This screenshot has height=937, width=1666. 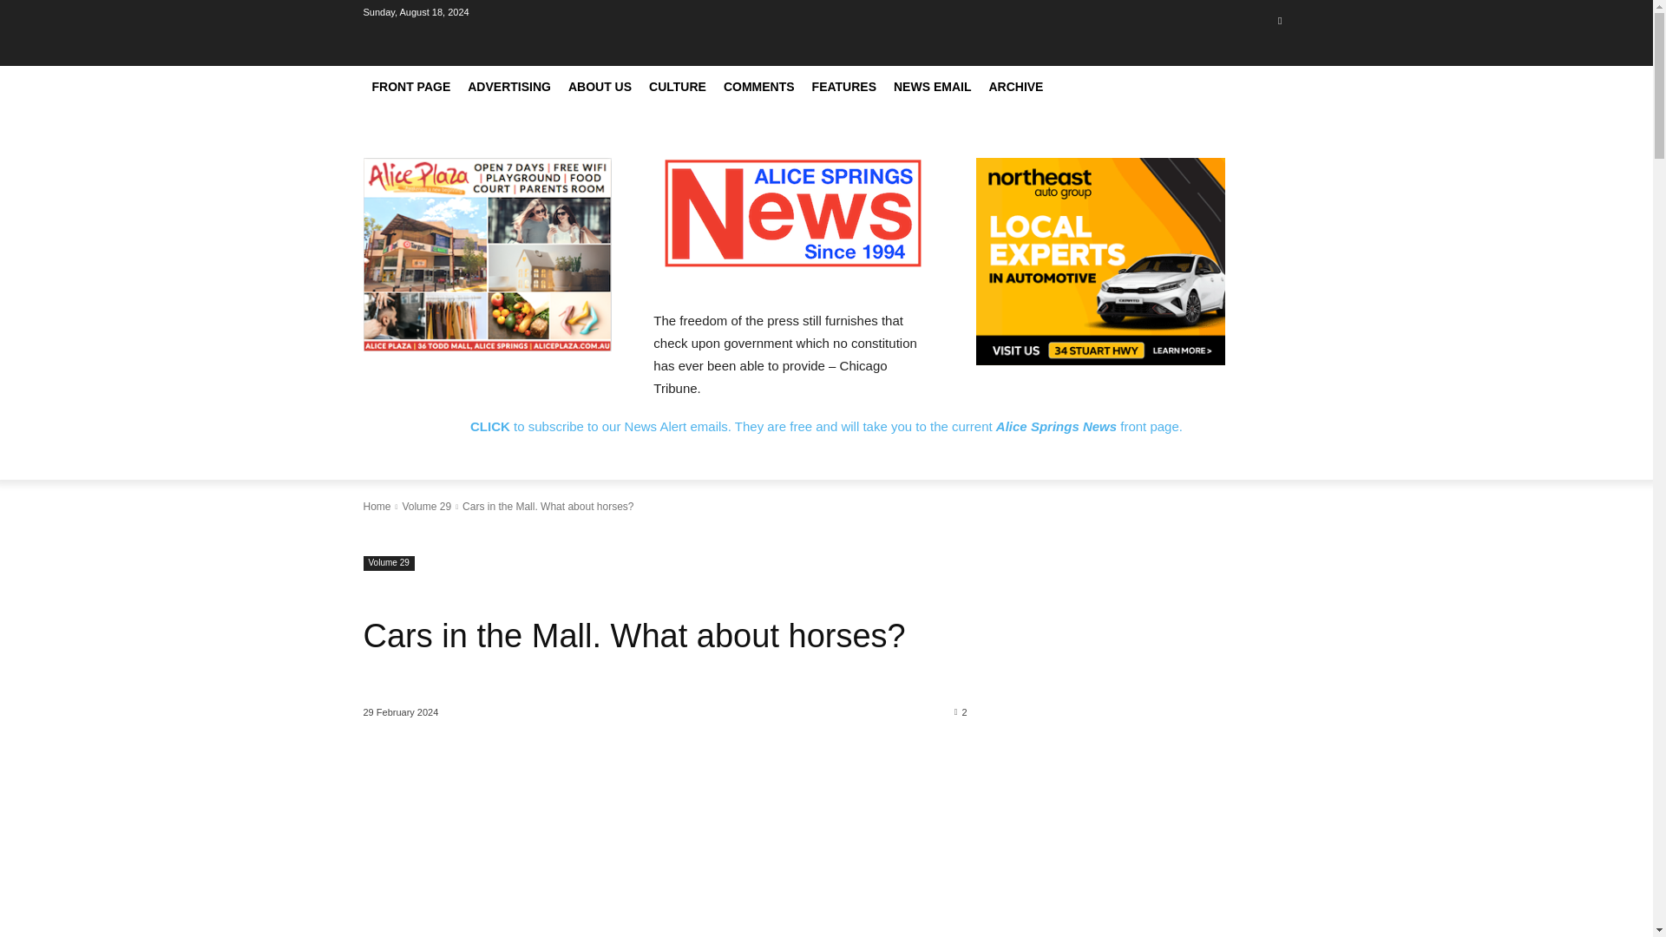 I want to click on COMMENTS, so click(x=758, y=87).